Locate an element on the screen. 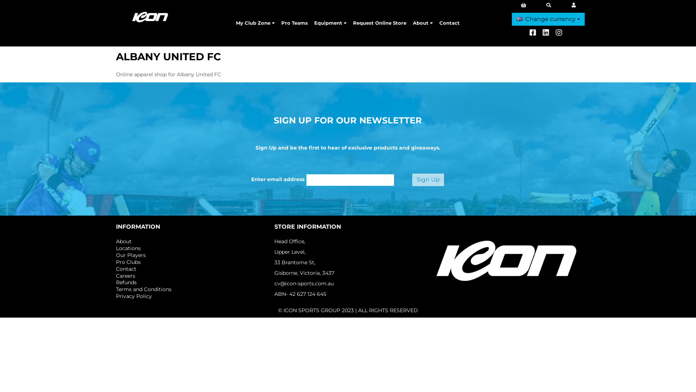 The height and width of the screenshot is (392, 696). Sign Up is located at coordinates (428, 180).